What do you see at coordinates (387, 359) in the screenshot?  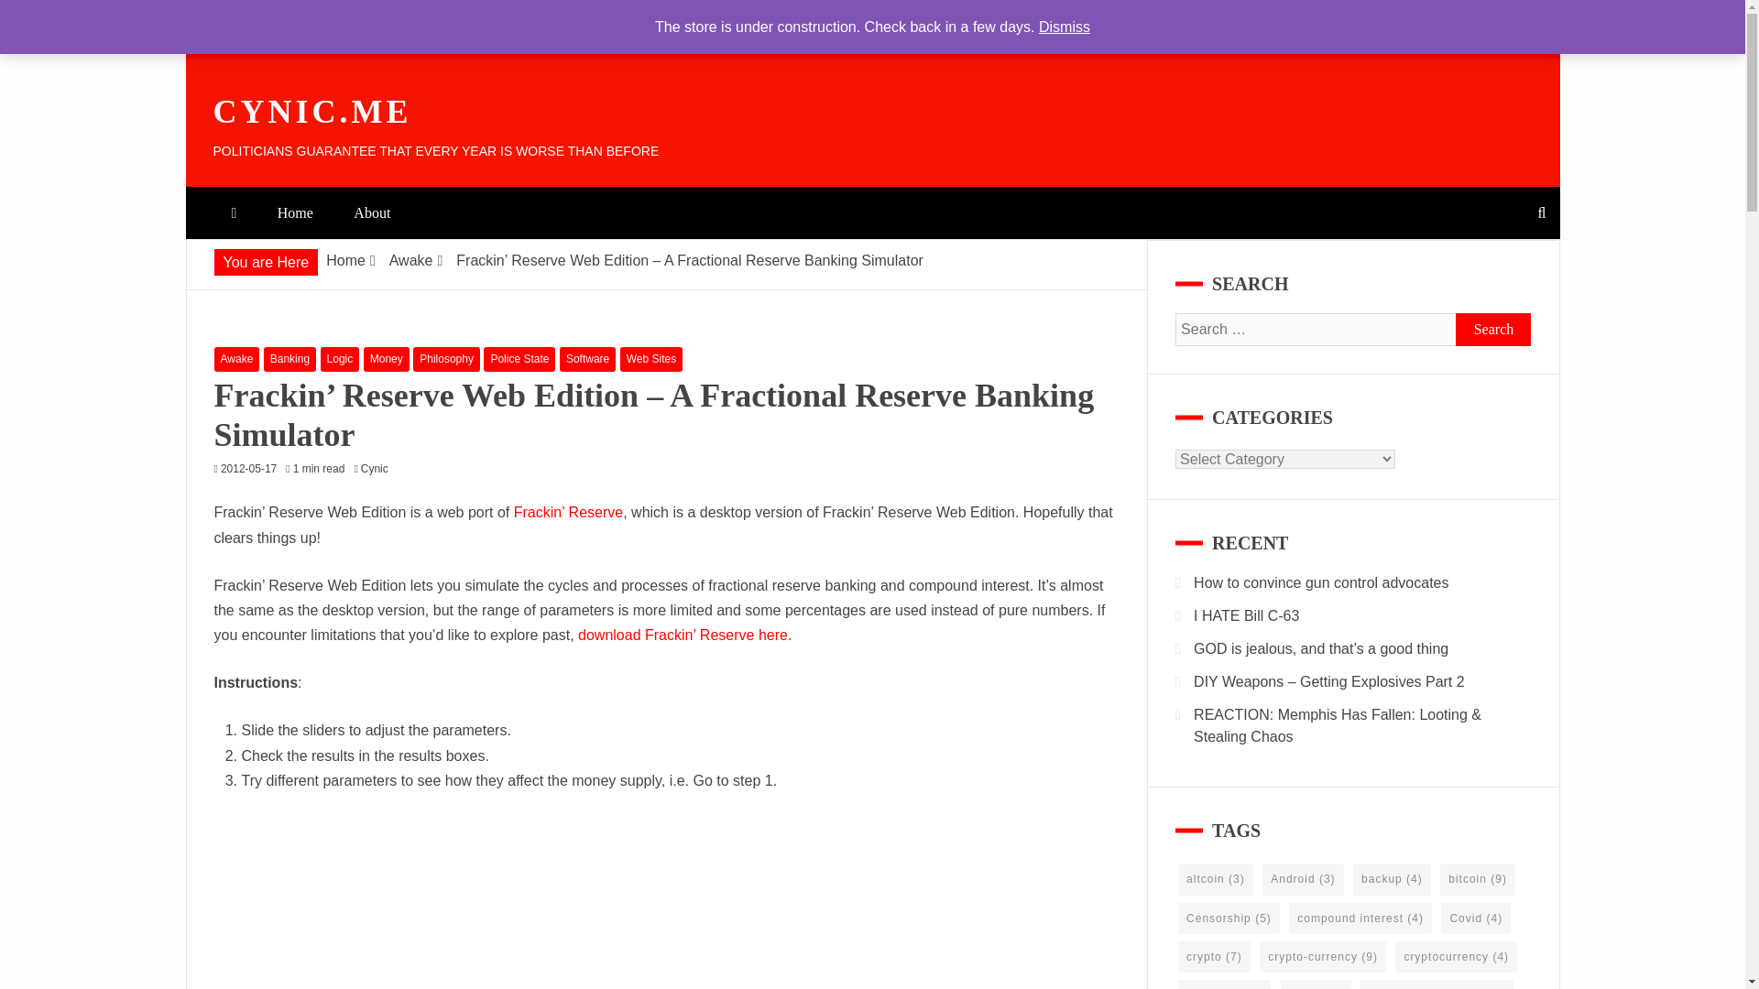 I see `Money` at bounding box center [387, 359].